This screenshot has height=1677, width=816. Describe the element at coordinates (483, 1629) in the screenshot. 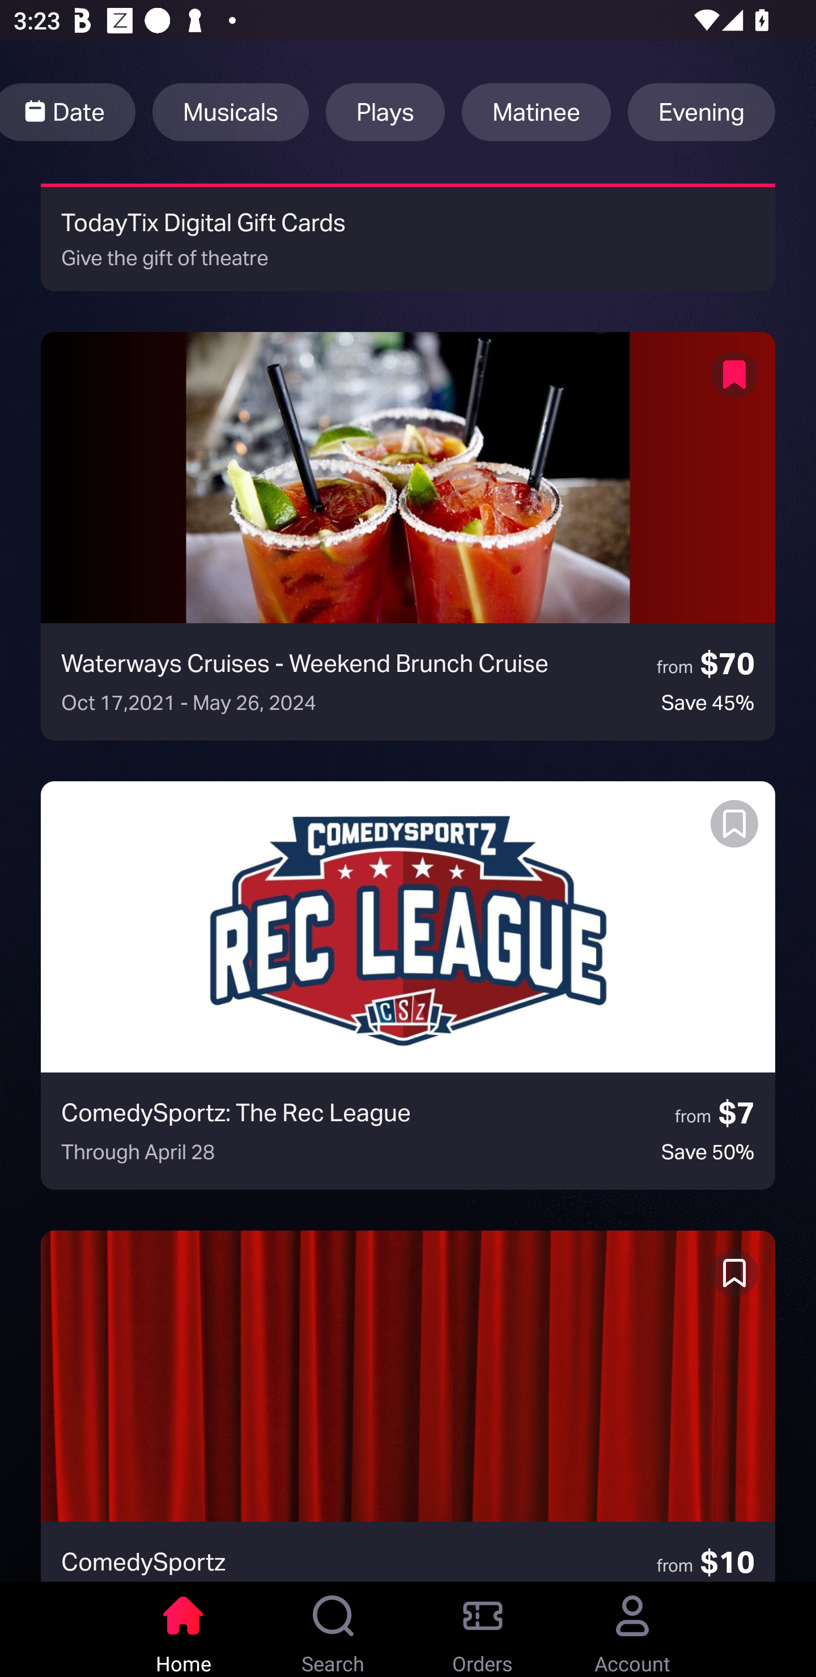

I see `Orders` at that location.